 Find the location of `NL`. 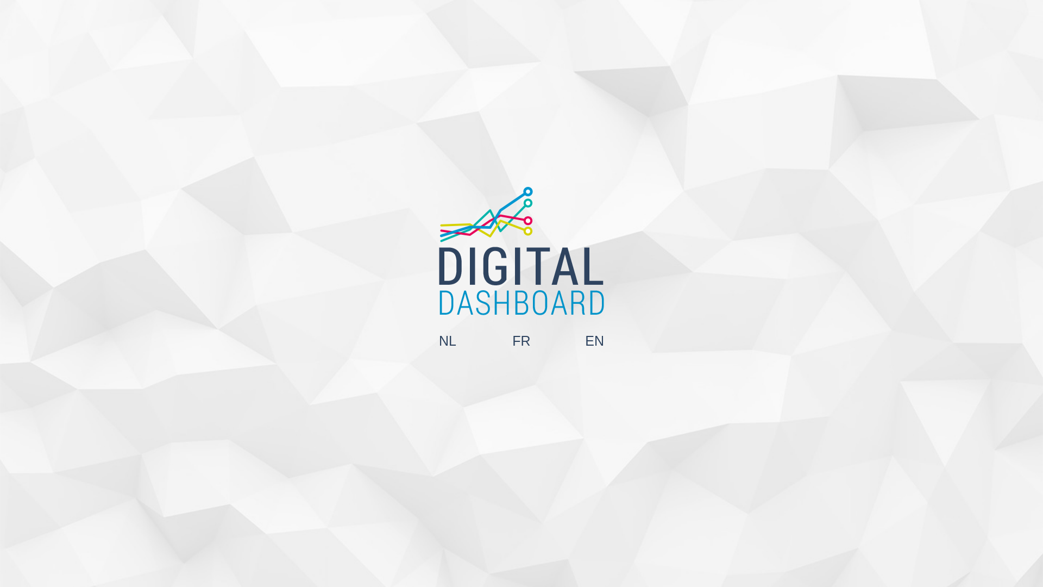

NL is located at coordinates (448, 341).